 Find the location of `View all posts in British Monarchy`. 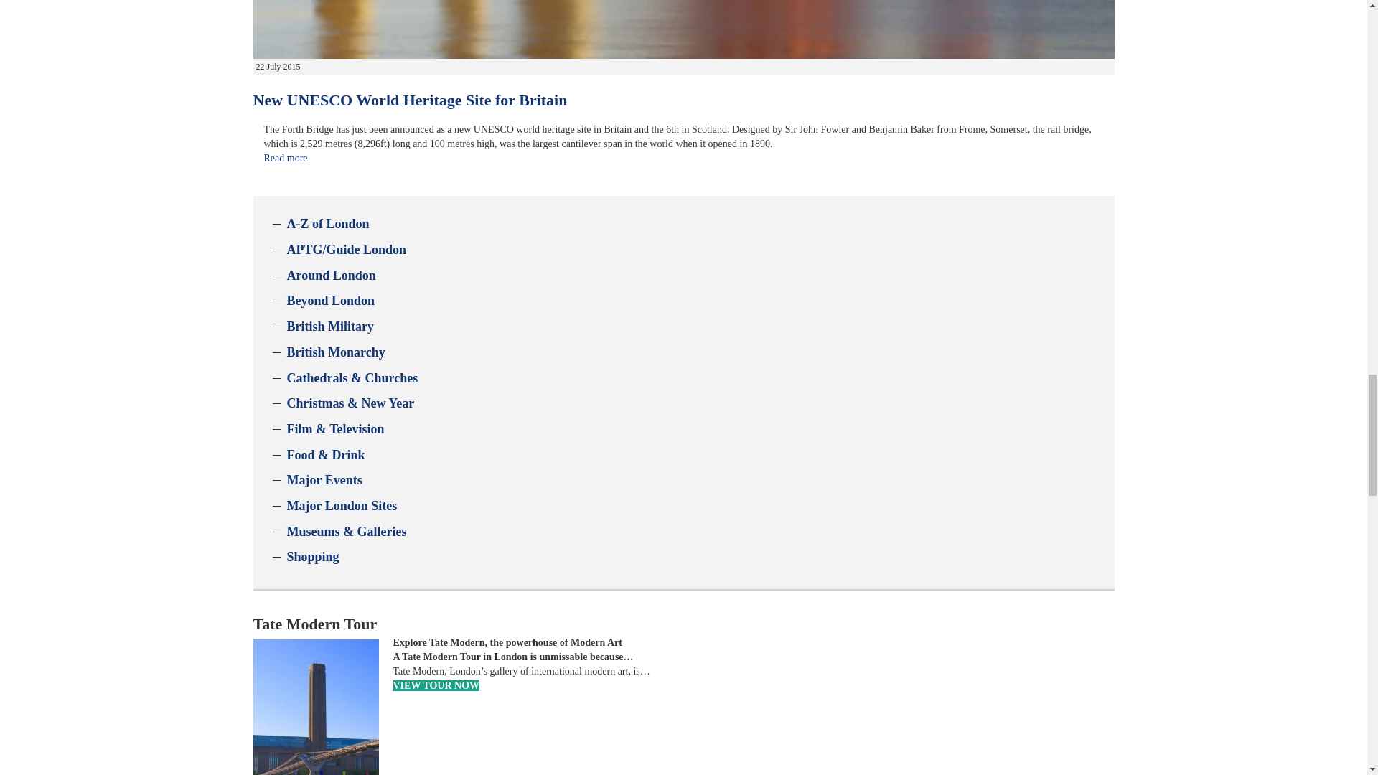

View all posts in British Monarchy is located at coordinates (336, 352).